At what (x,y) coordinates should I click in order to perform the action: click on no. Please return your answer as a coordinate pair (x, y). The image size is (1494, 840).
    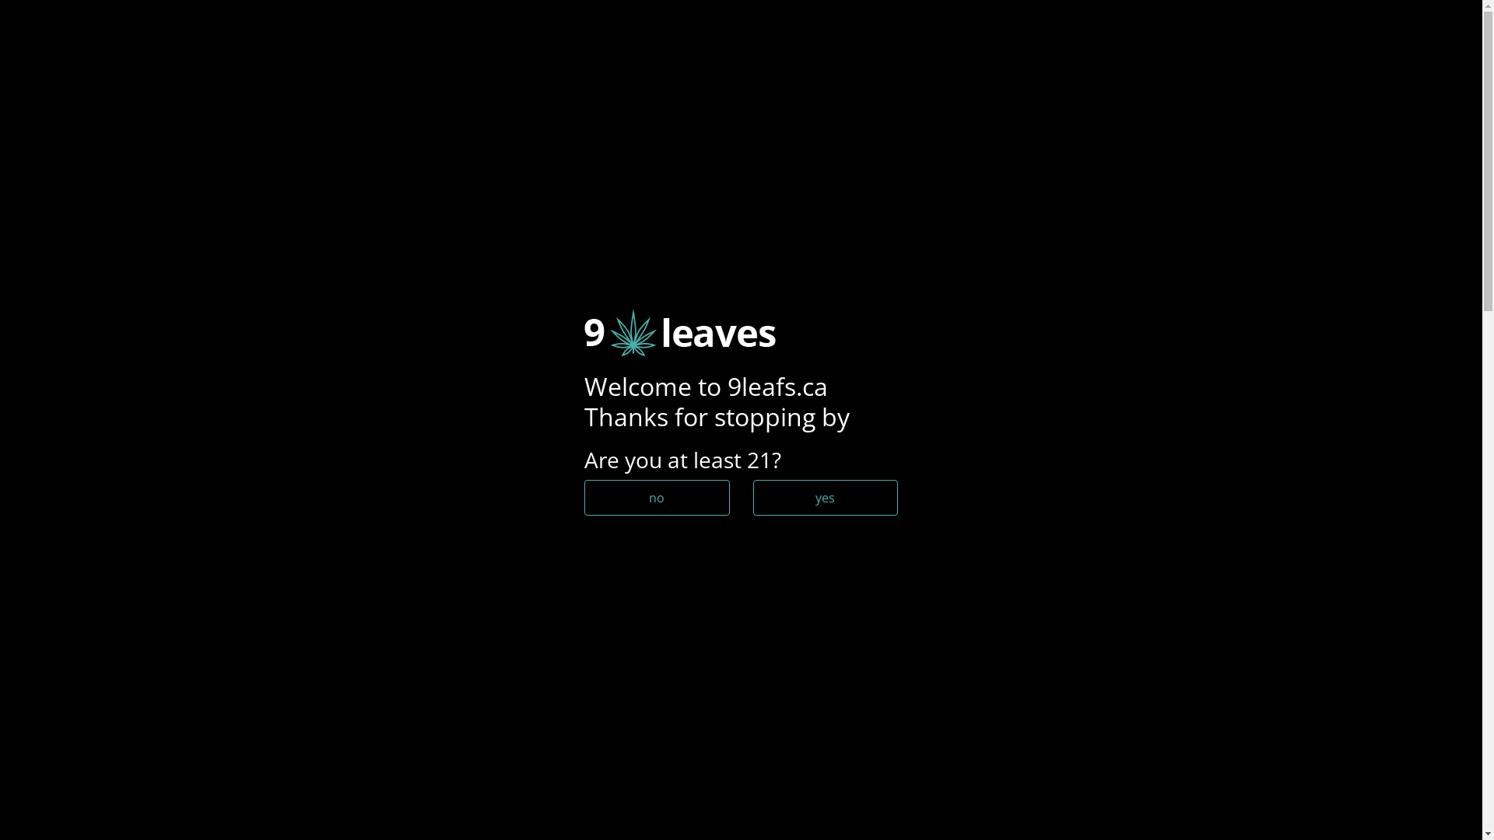
    Looking at the image, I should click on (657, 498).